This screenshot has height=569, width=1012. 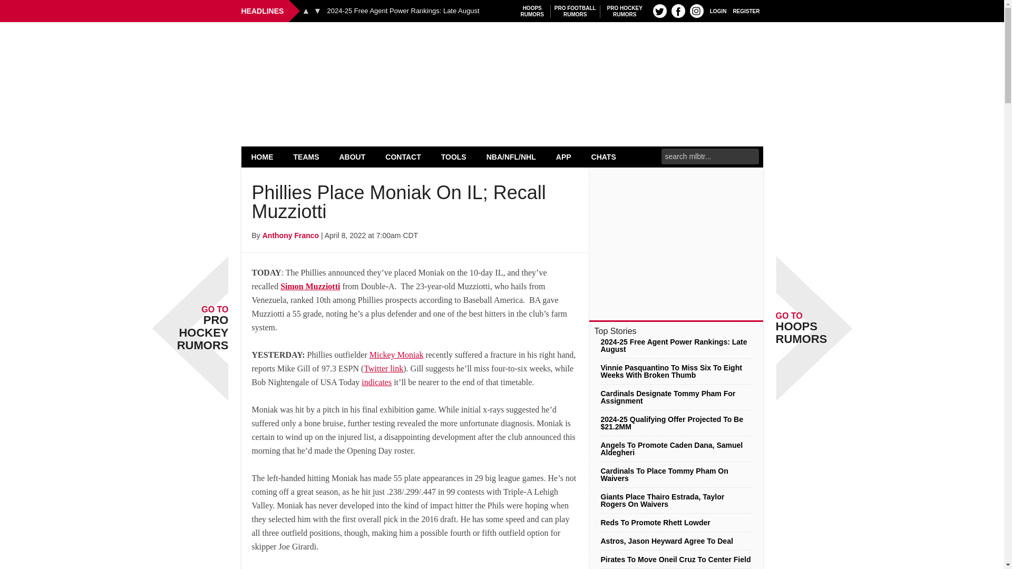 What do you see at coordinates (306, 11) in the screenshot?
I see `Previous` at bounding box center [306, 11].